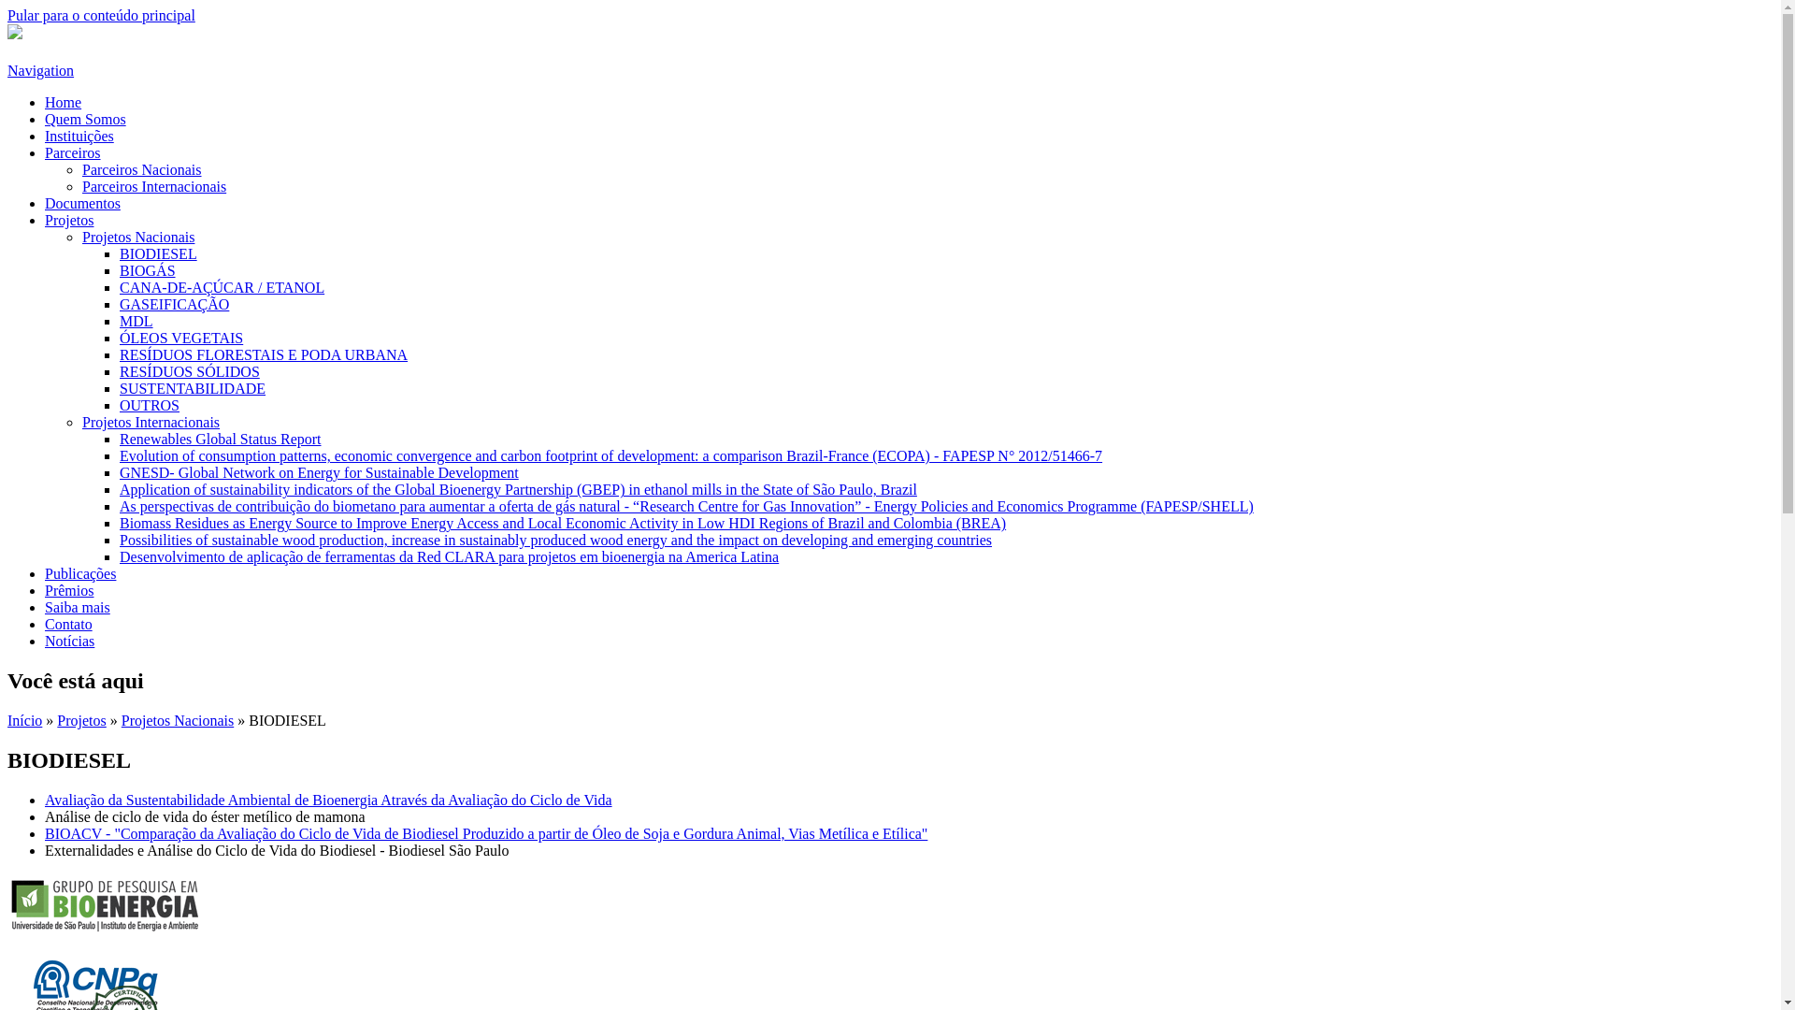 This screenshot has height=1010, width=1795. What do you see at coordinates (69, 221) in the screenshot?
I see `Projetos` at bounding box center [69, 221].